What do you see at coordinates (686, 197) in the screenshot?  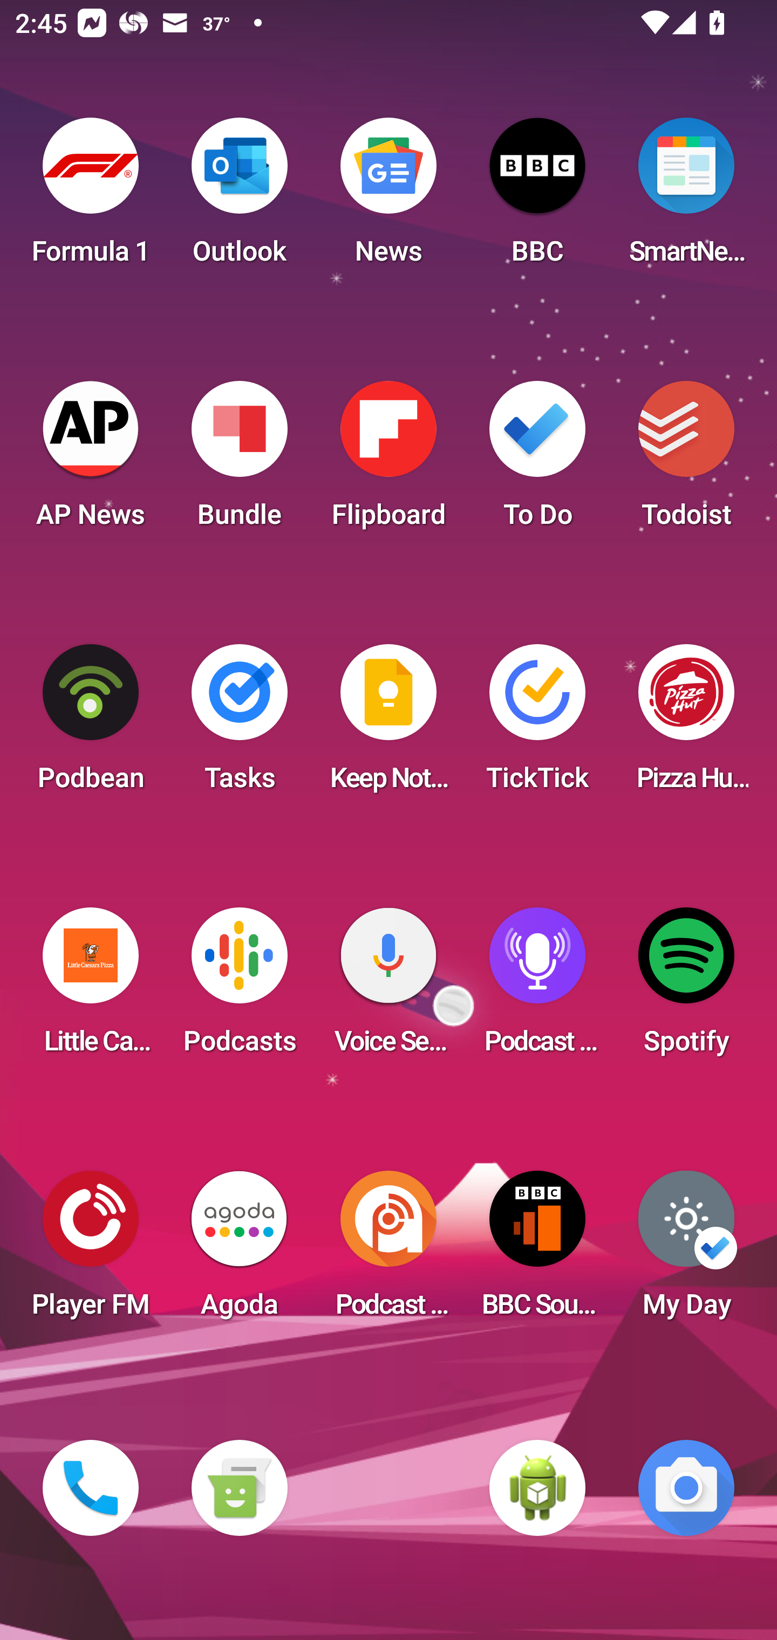 I see `SmartNews` at bounding box center [686, 197].